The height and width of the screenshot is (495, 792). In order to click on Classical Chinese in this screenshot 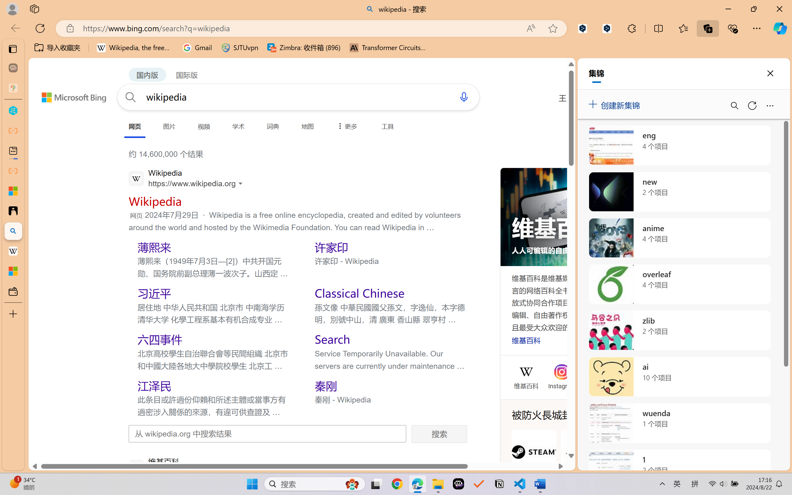, I will do `click(359, 293)`.